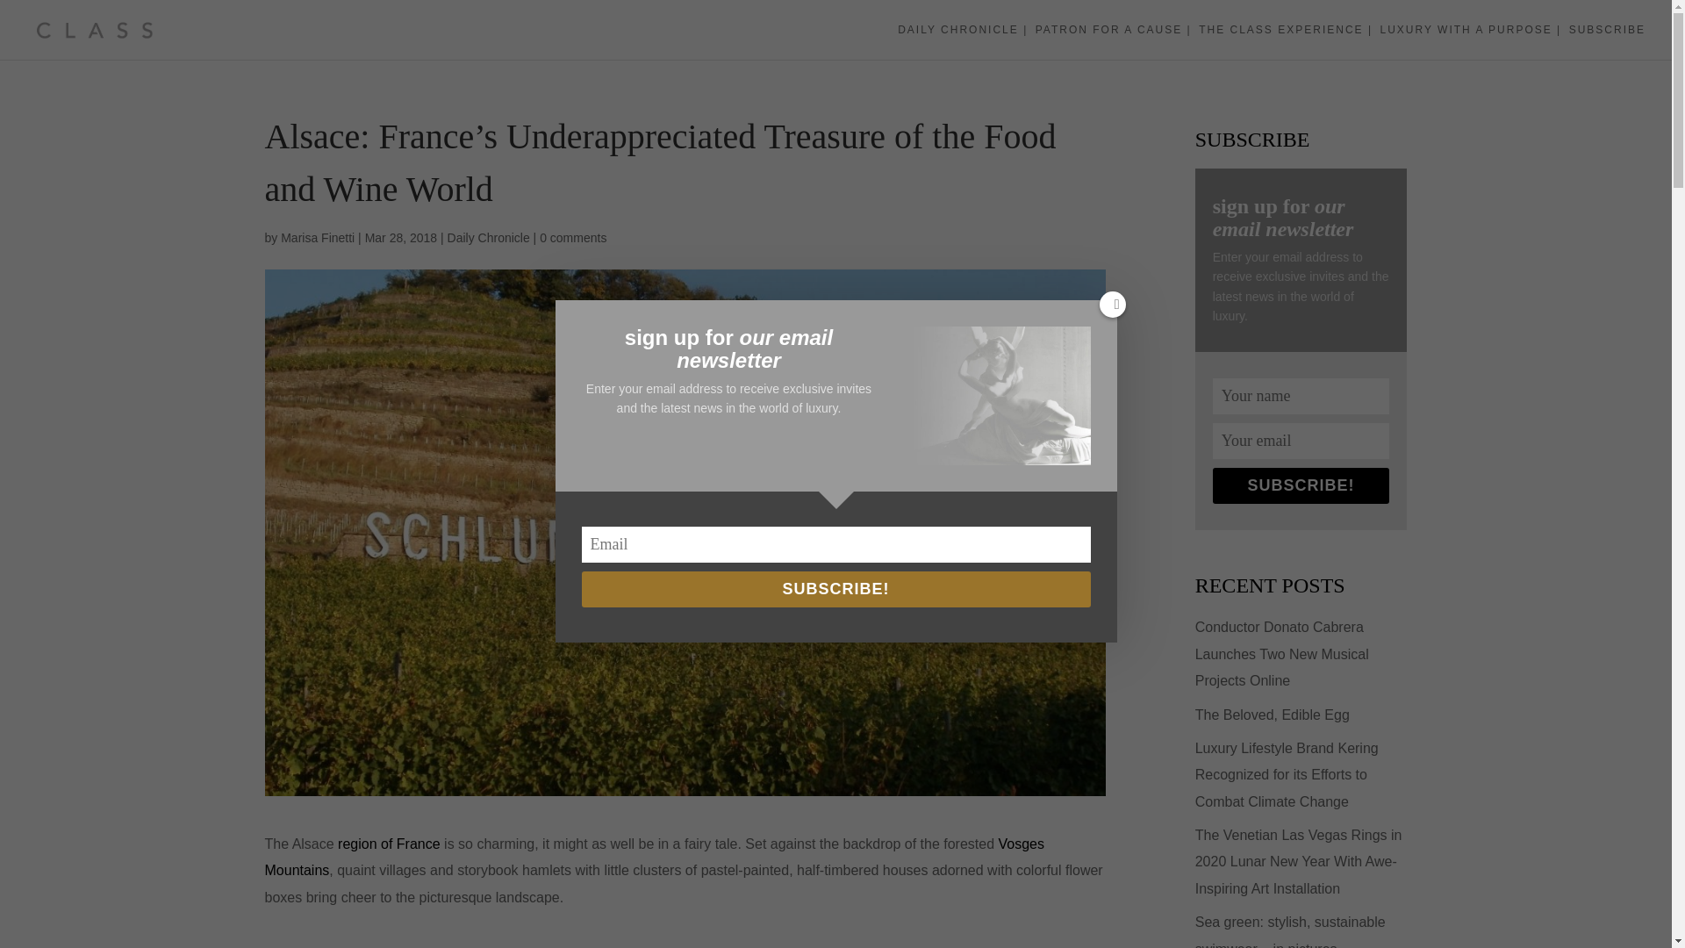  I want to click on Vosges Mountains, so click(655, 857).